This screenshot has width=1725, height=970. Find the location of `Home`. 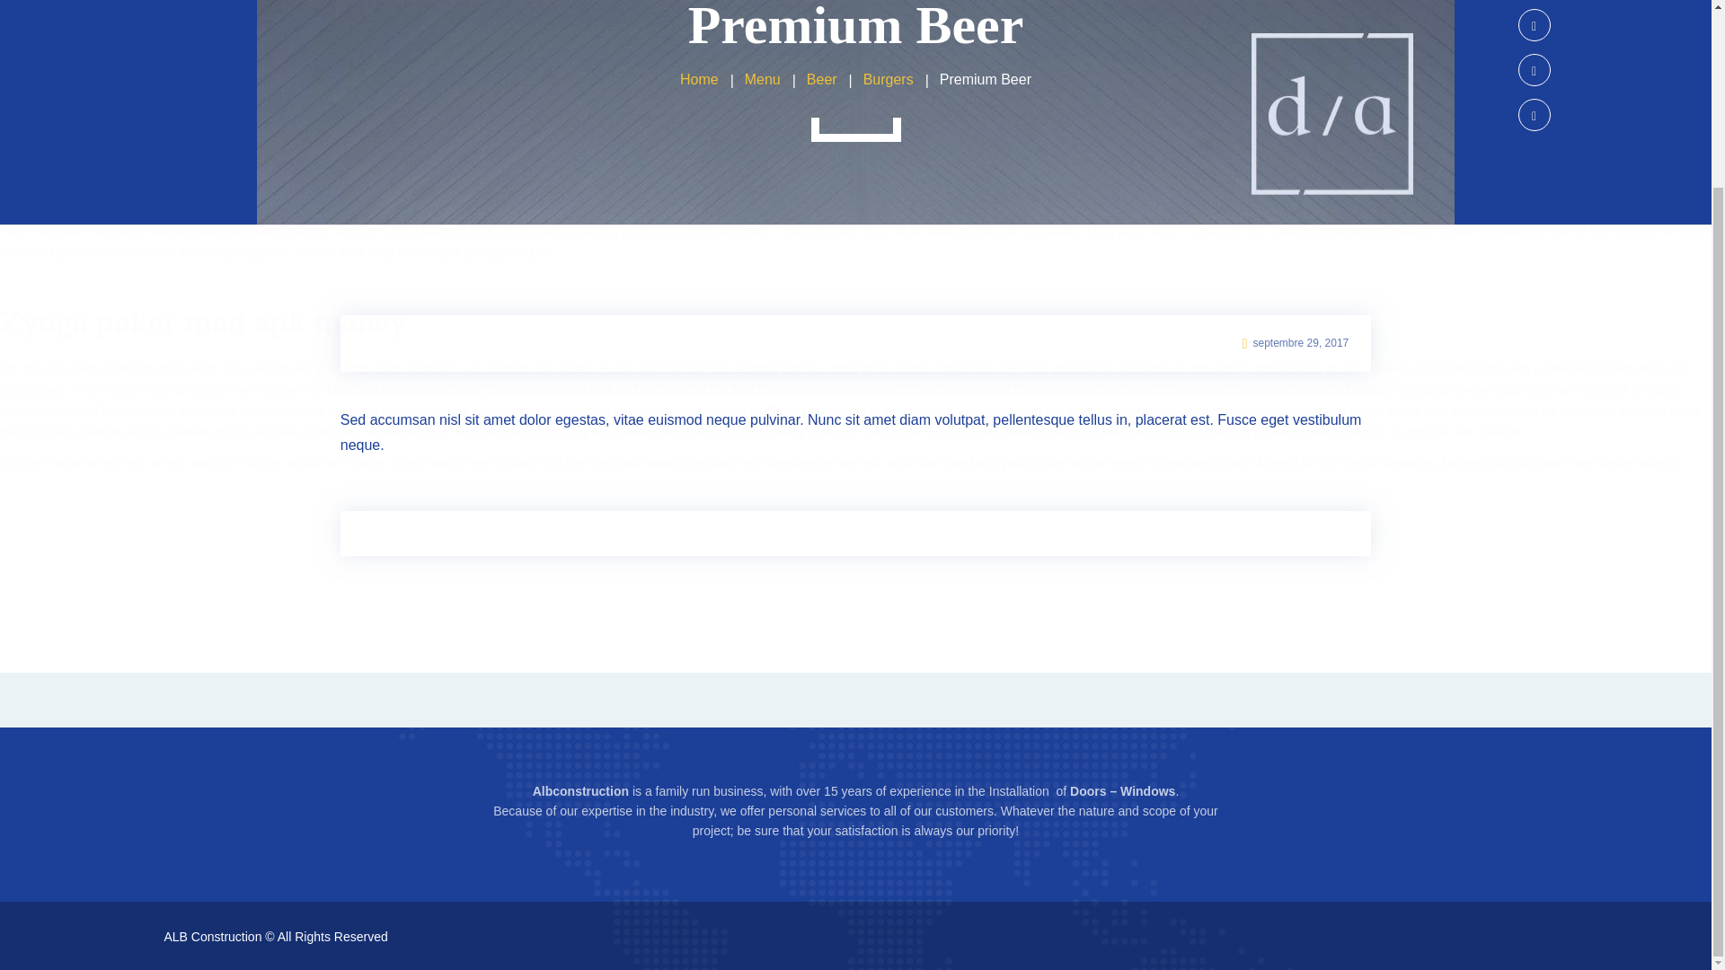

Home is located at coordinates (699, 79).